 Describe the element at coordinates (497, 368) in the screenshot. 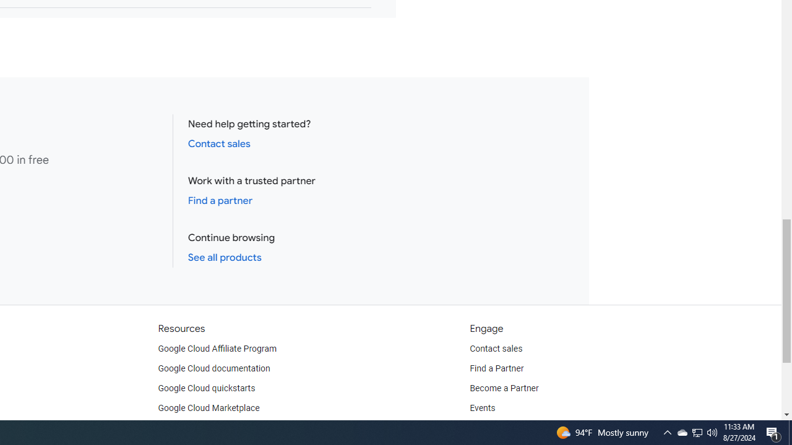

I see `Find a Partner` at that location.